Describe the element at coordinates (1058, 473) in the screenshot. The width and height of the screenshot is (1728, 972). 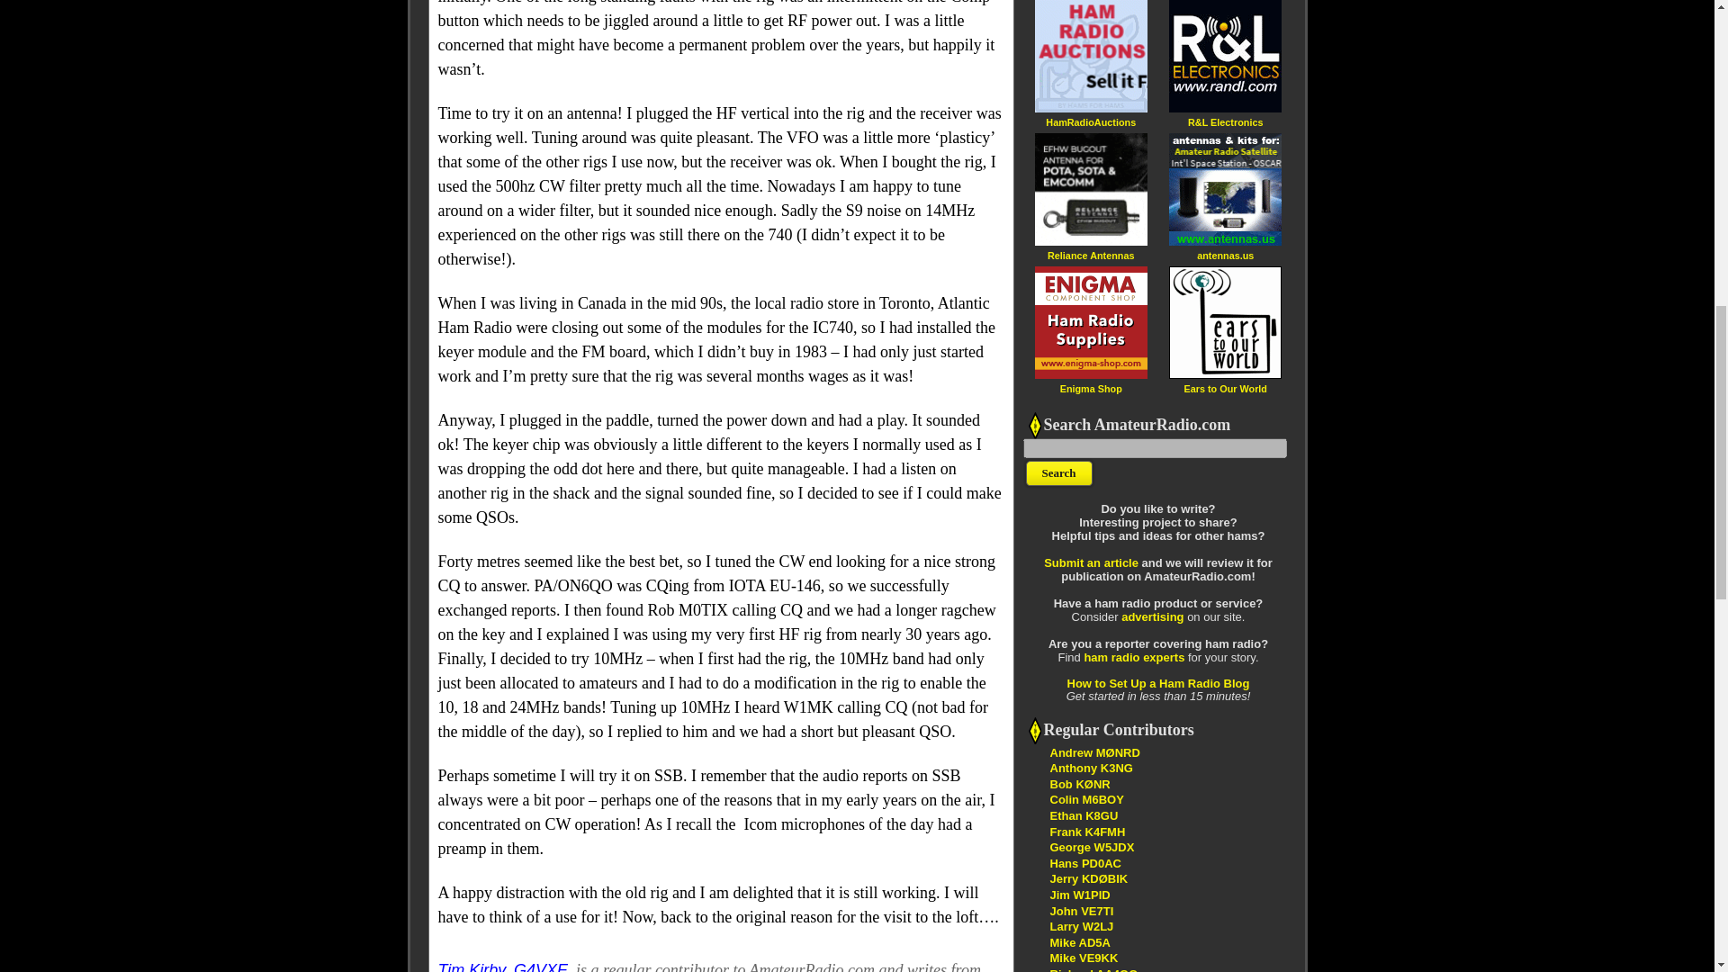
I see `Search` at that location.